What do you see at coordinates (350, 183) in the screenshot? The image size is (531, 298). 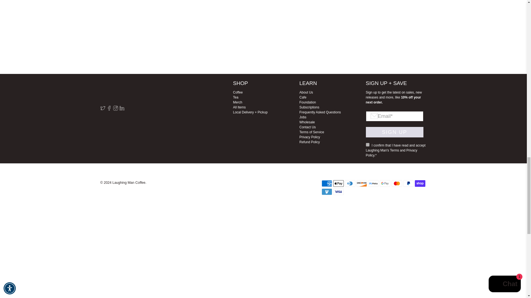 I see `Diners Club` at bounding box center [350, 183].